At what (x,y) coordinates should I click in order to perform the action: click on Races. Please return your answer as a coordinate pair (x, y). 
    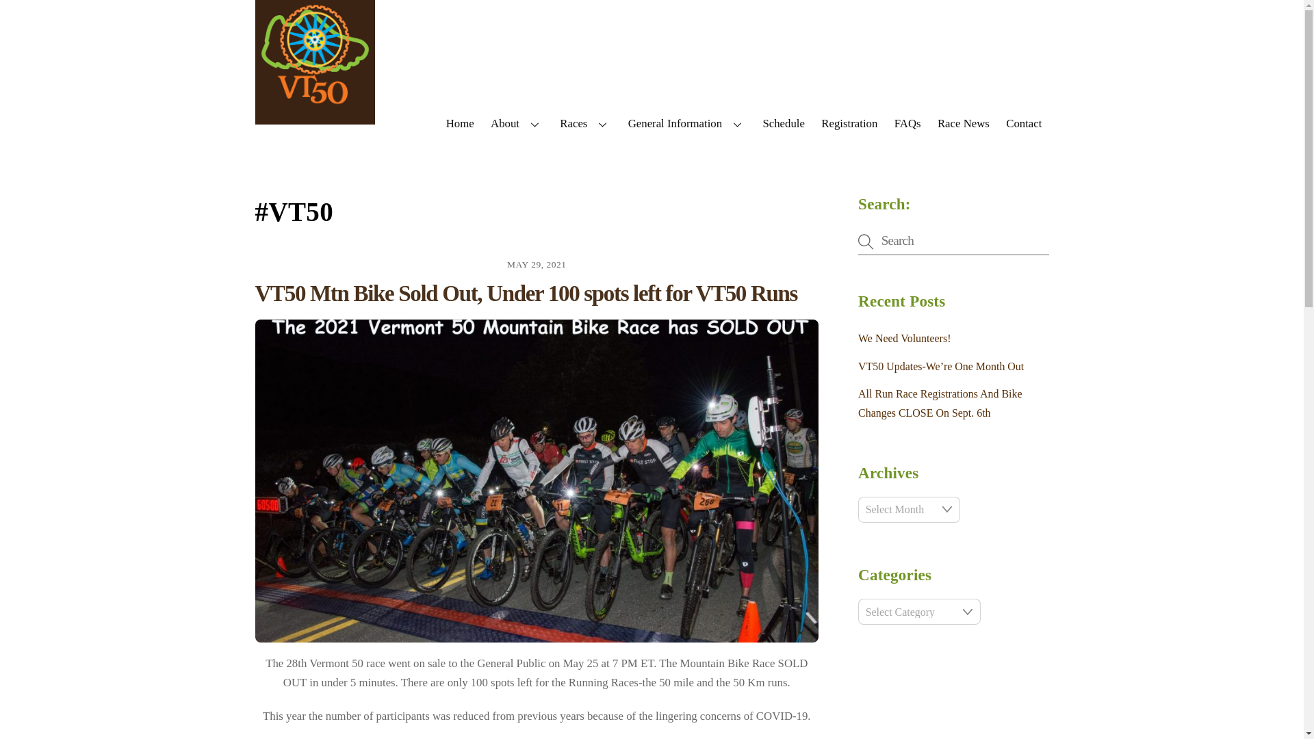
    Looking at the image, I should click on (585, 123).